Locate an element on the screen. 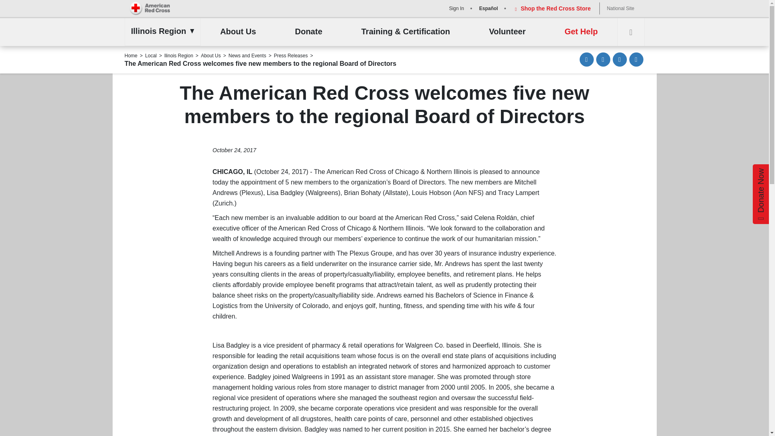  Other share options is located at coordinates (636, 59).